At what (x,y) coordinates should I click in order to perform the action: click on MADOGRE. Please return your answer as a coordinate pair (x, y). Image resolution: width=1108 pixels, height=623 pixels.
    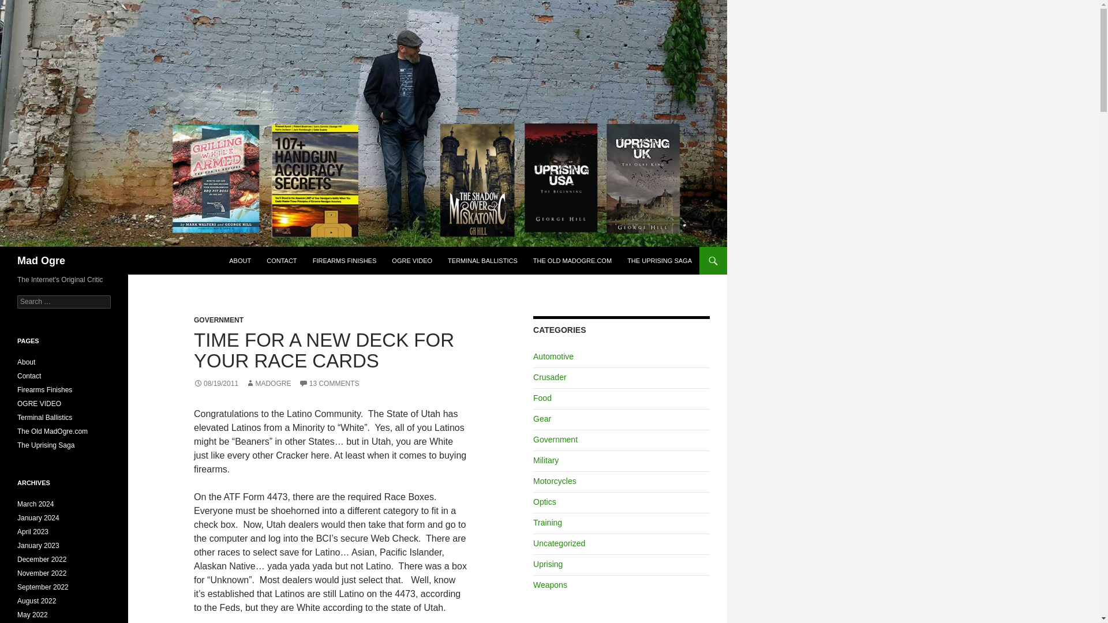
    Looking at the image, I should click on (268, 383).